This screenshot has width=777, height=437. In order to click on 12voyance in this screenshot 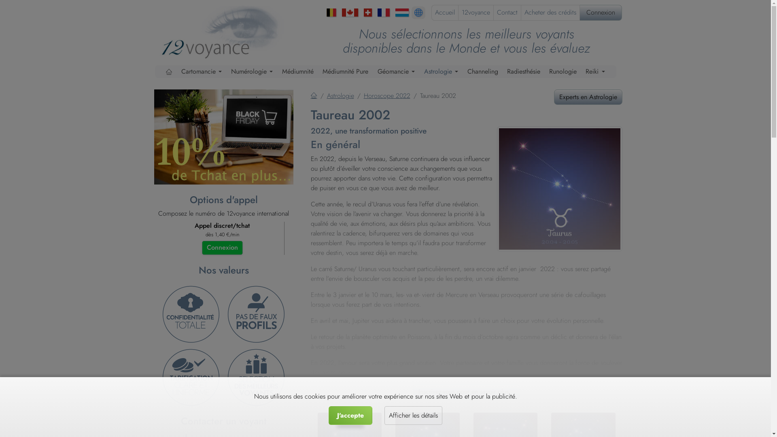, I will do `click(476, 12)`.